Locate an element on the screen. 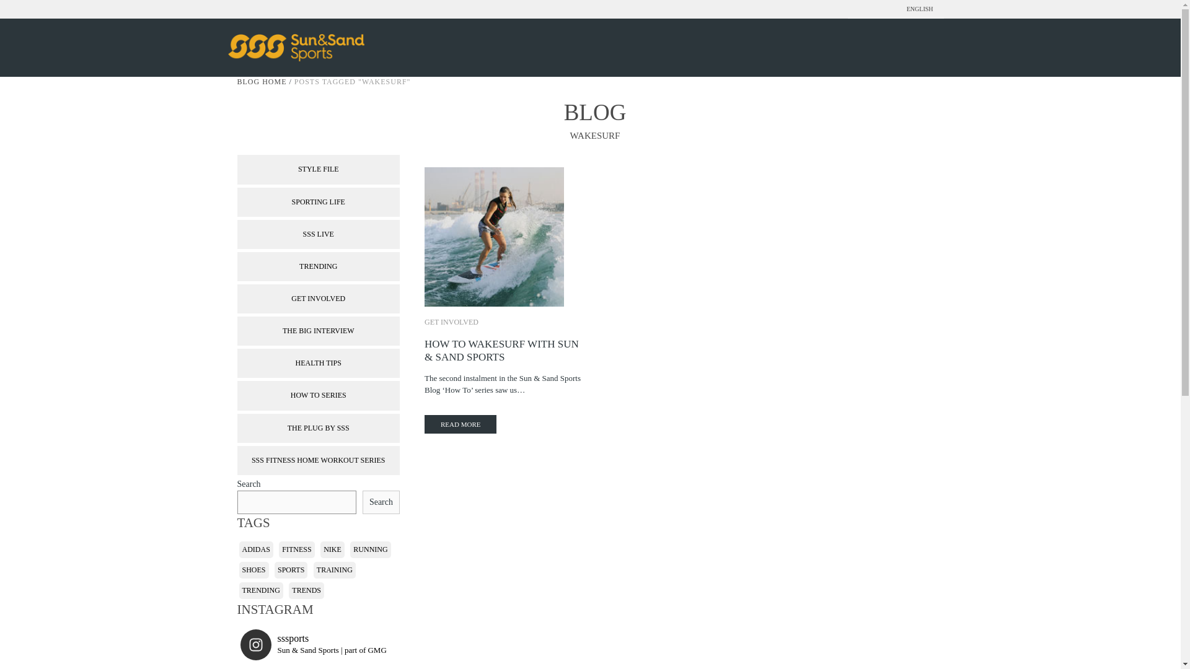 This screenshot has width=1190, height=669. FITNESS is located at coordinates (296, 549).